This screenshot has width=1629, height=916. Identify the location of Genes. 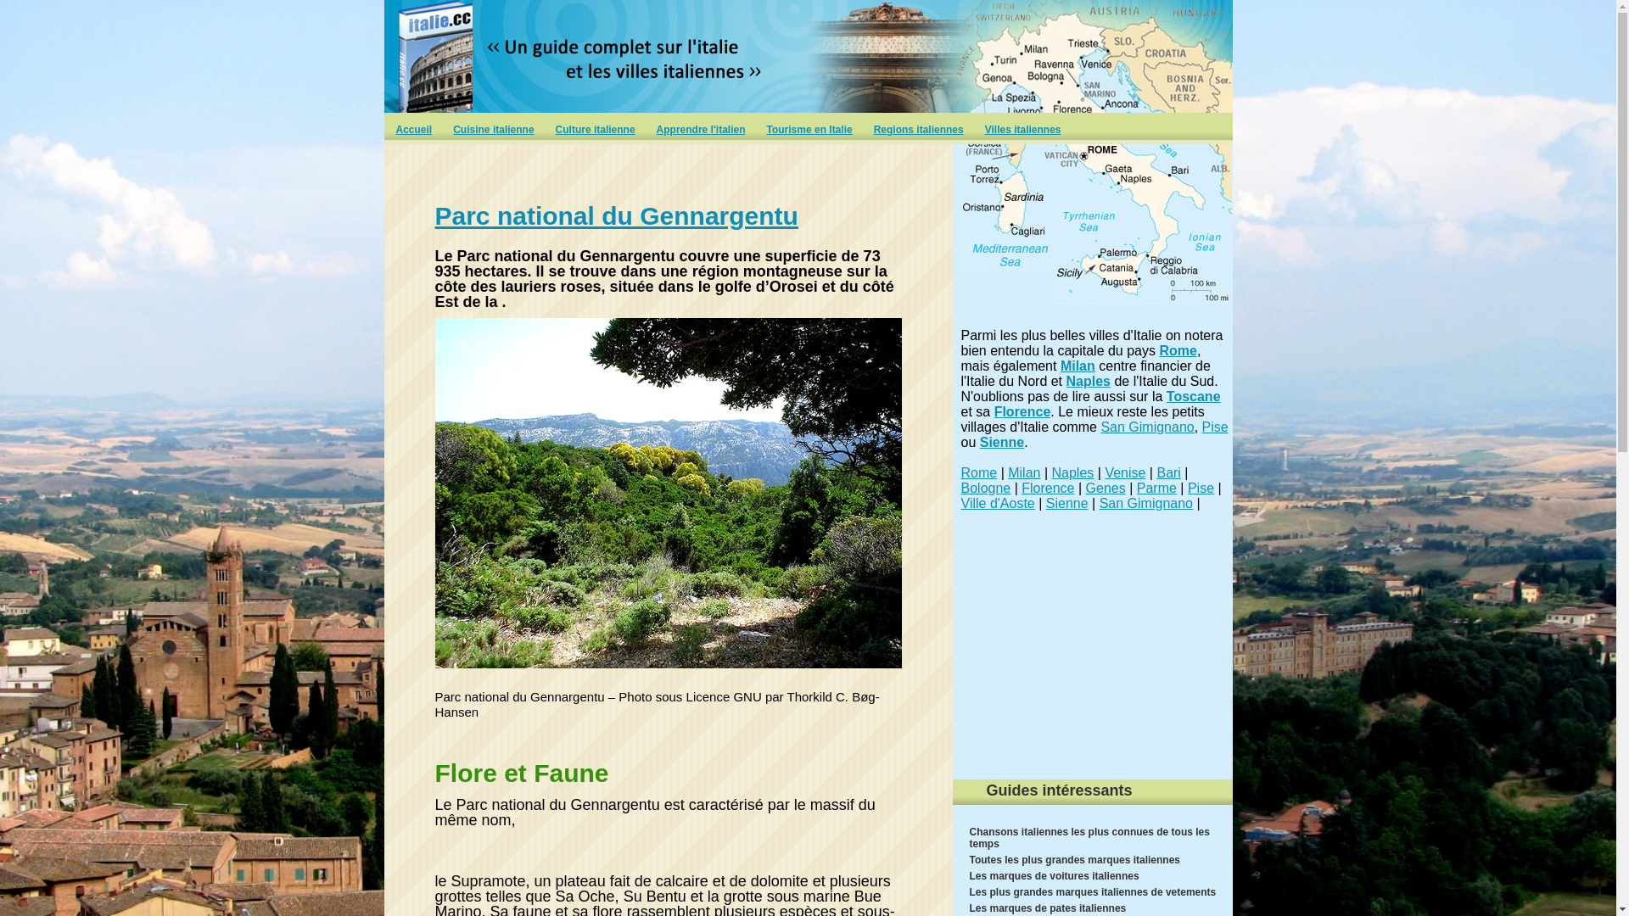
(1106, 489).